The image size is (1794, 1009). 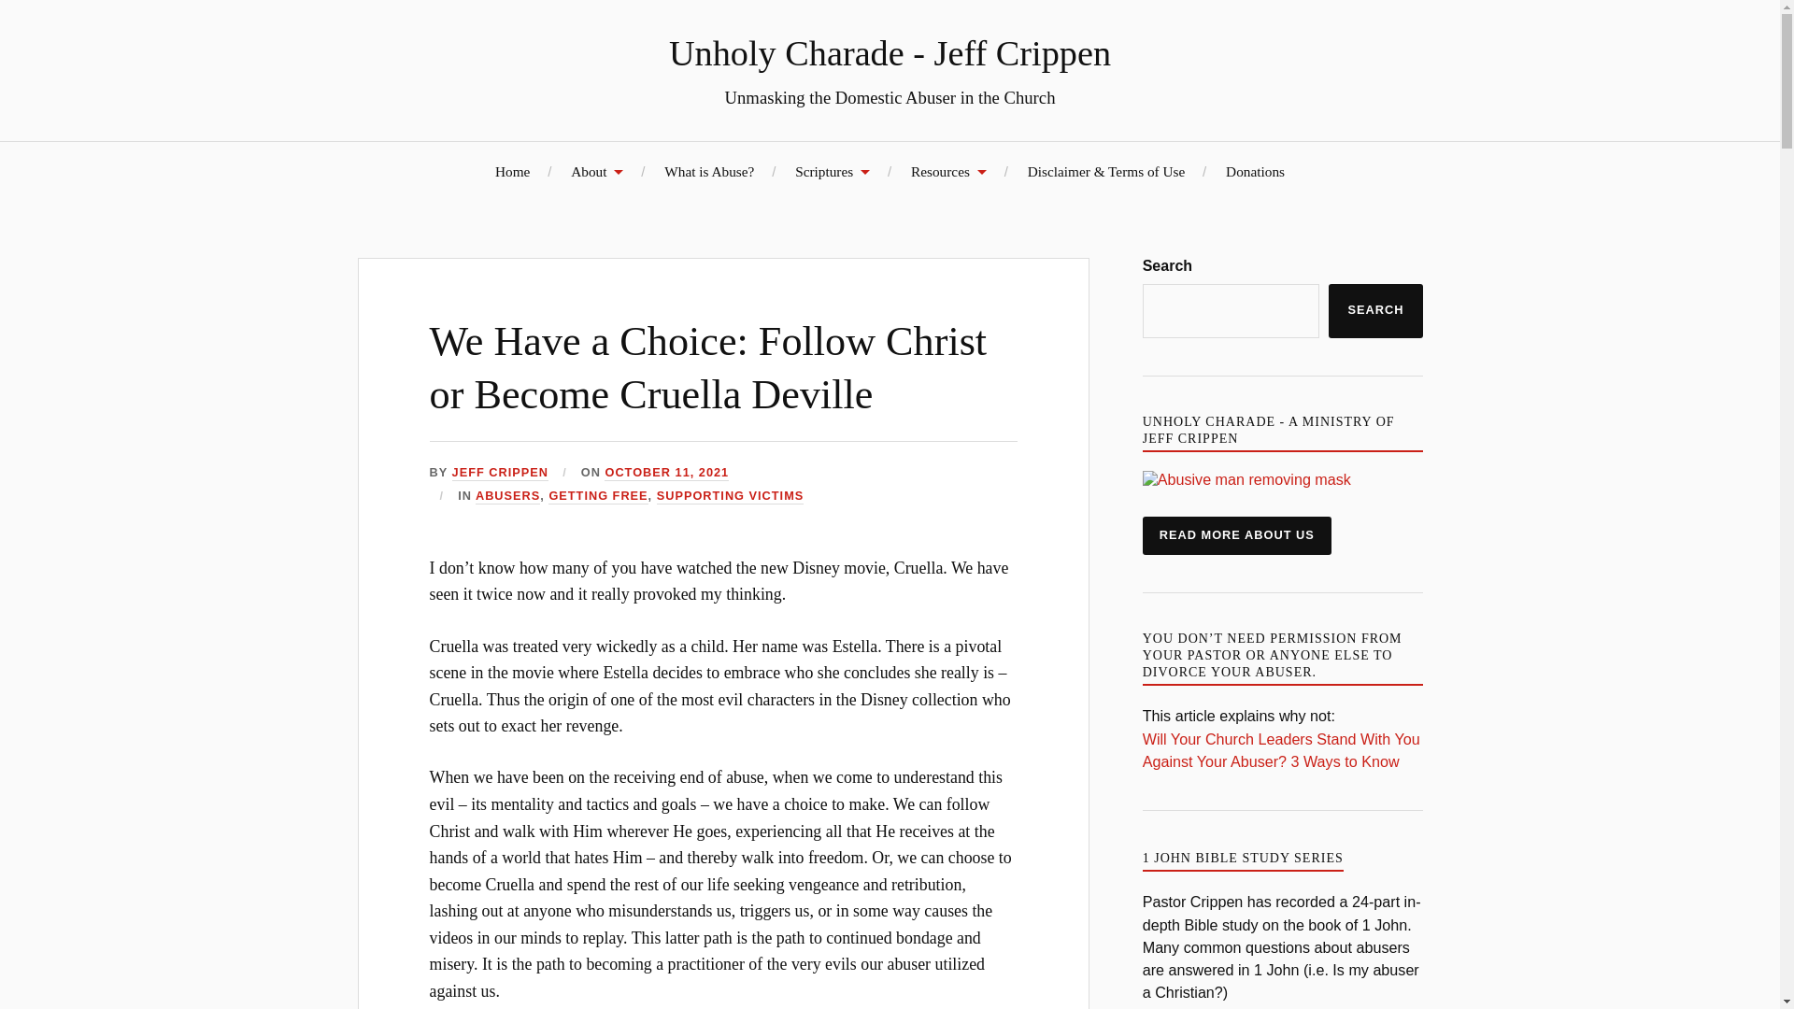 I want to click on Scriptures, so click(x=832, y=171).